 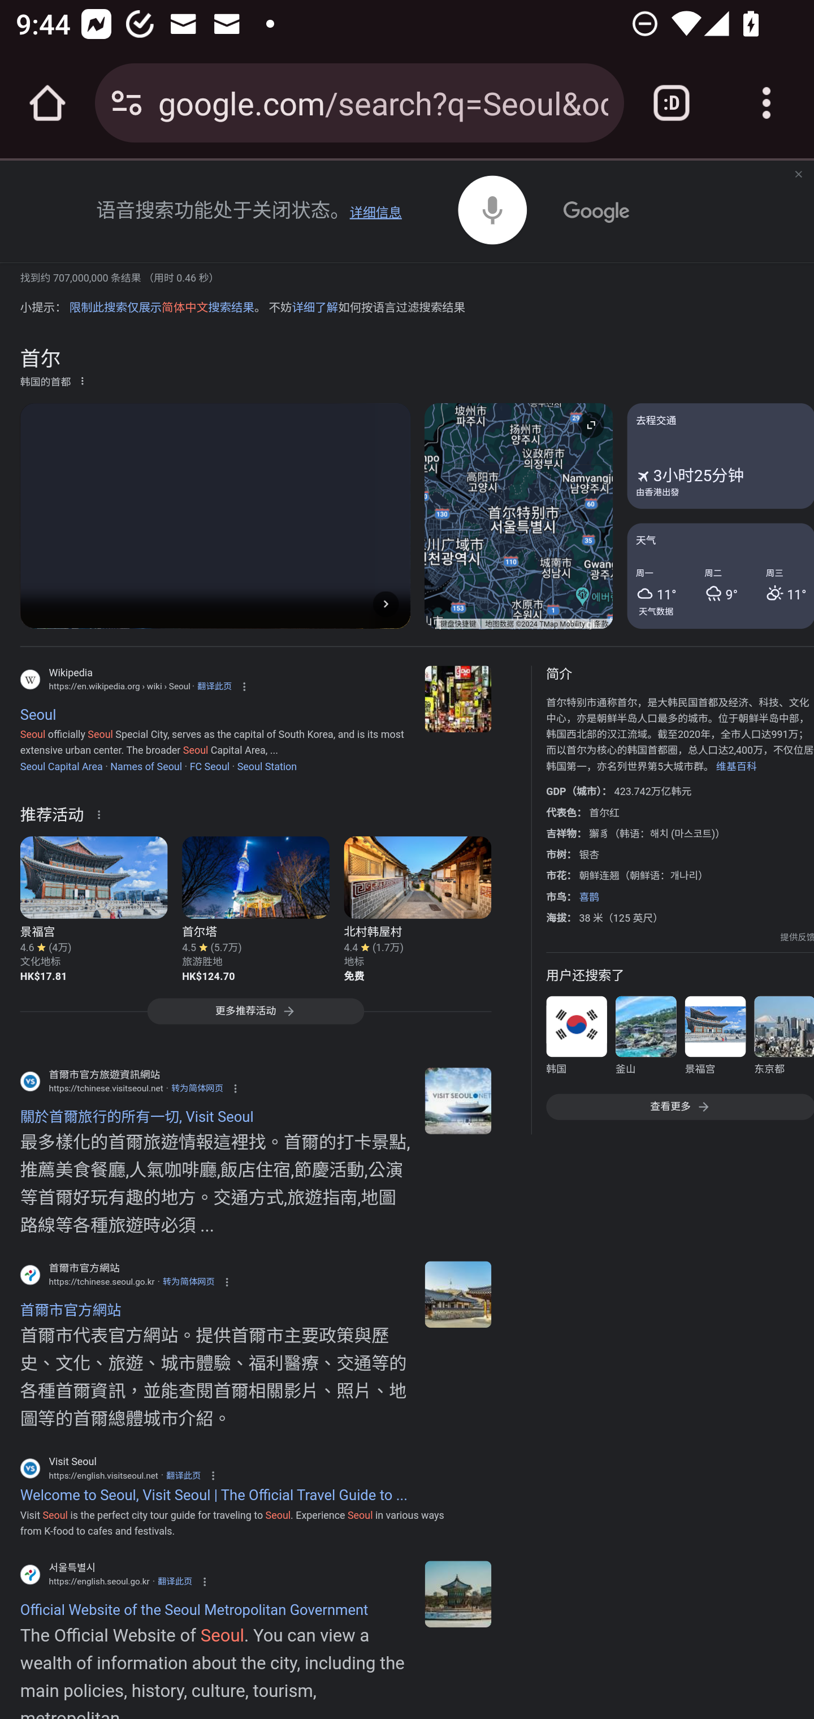 What do you see at coordinates (175, 1581) in the screenshot?
I see `翻译此页` at bounding box center [175, 1581].